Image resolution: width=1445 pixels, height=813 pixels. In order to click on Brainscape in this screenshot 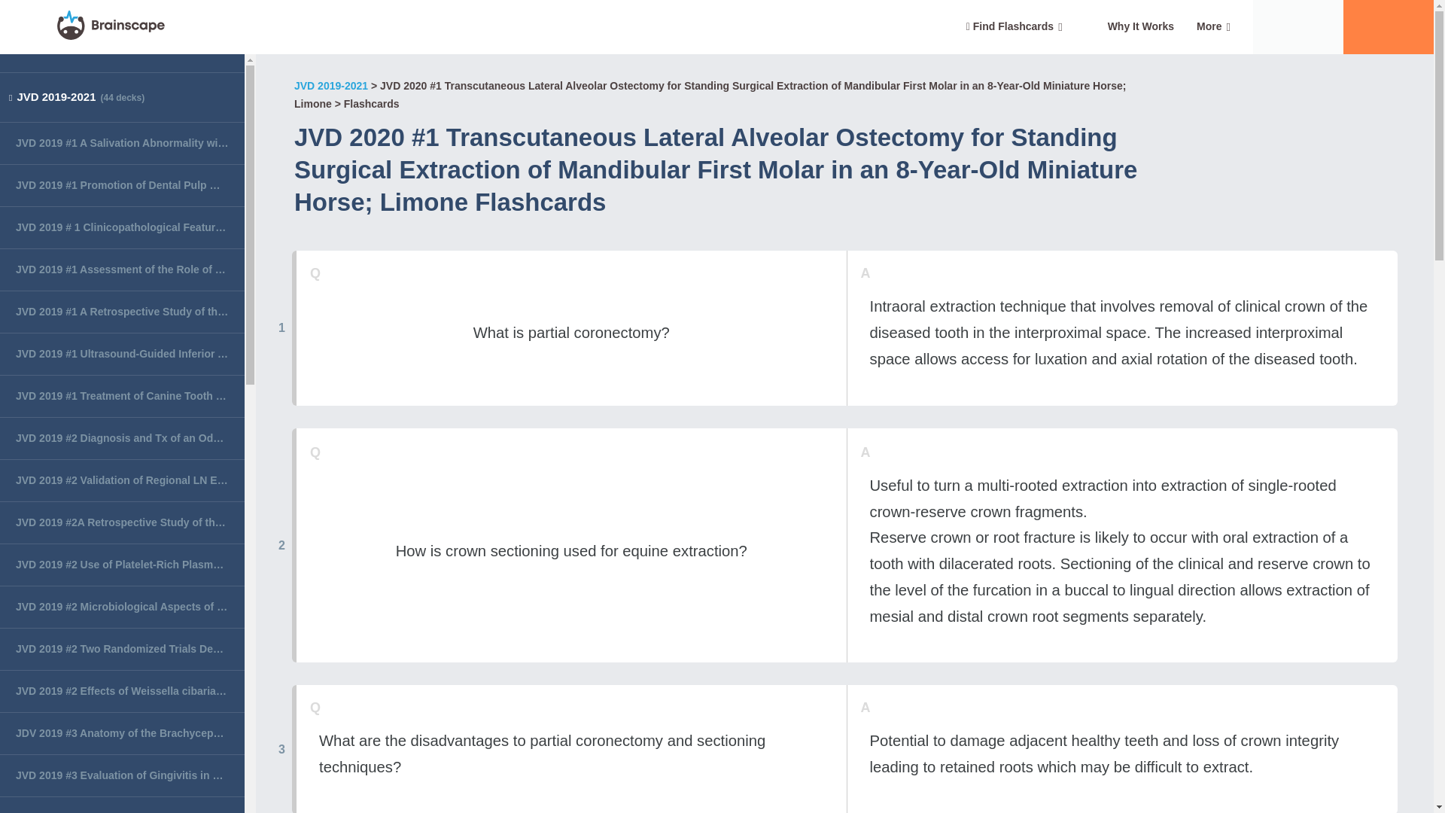, I will do `click(111, 27)`.